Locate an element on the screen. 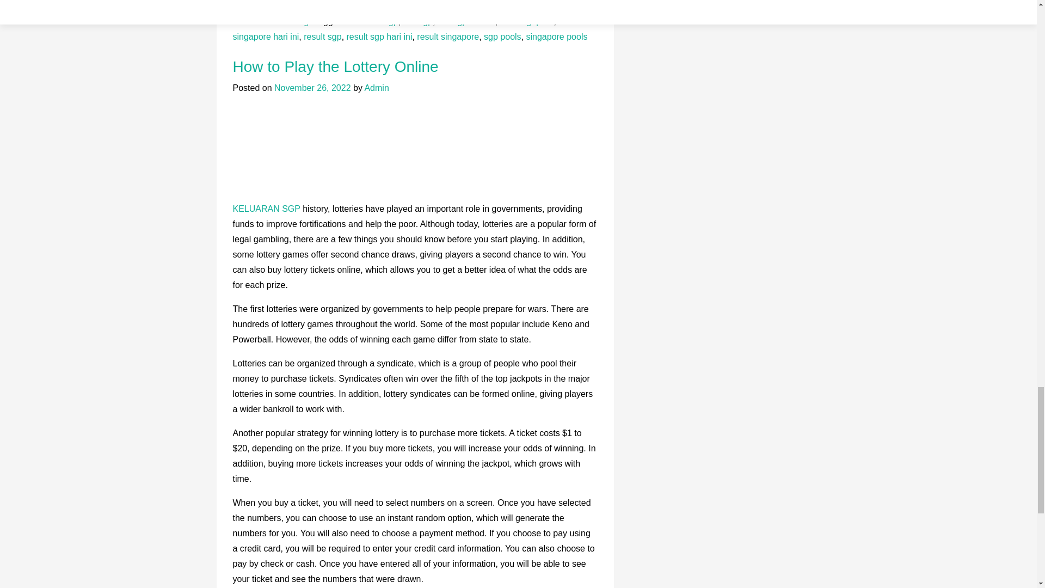 The image size is (1045, 588). Admin is located at coordinates (376, 88).